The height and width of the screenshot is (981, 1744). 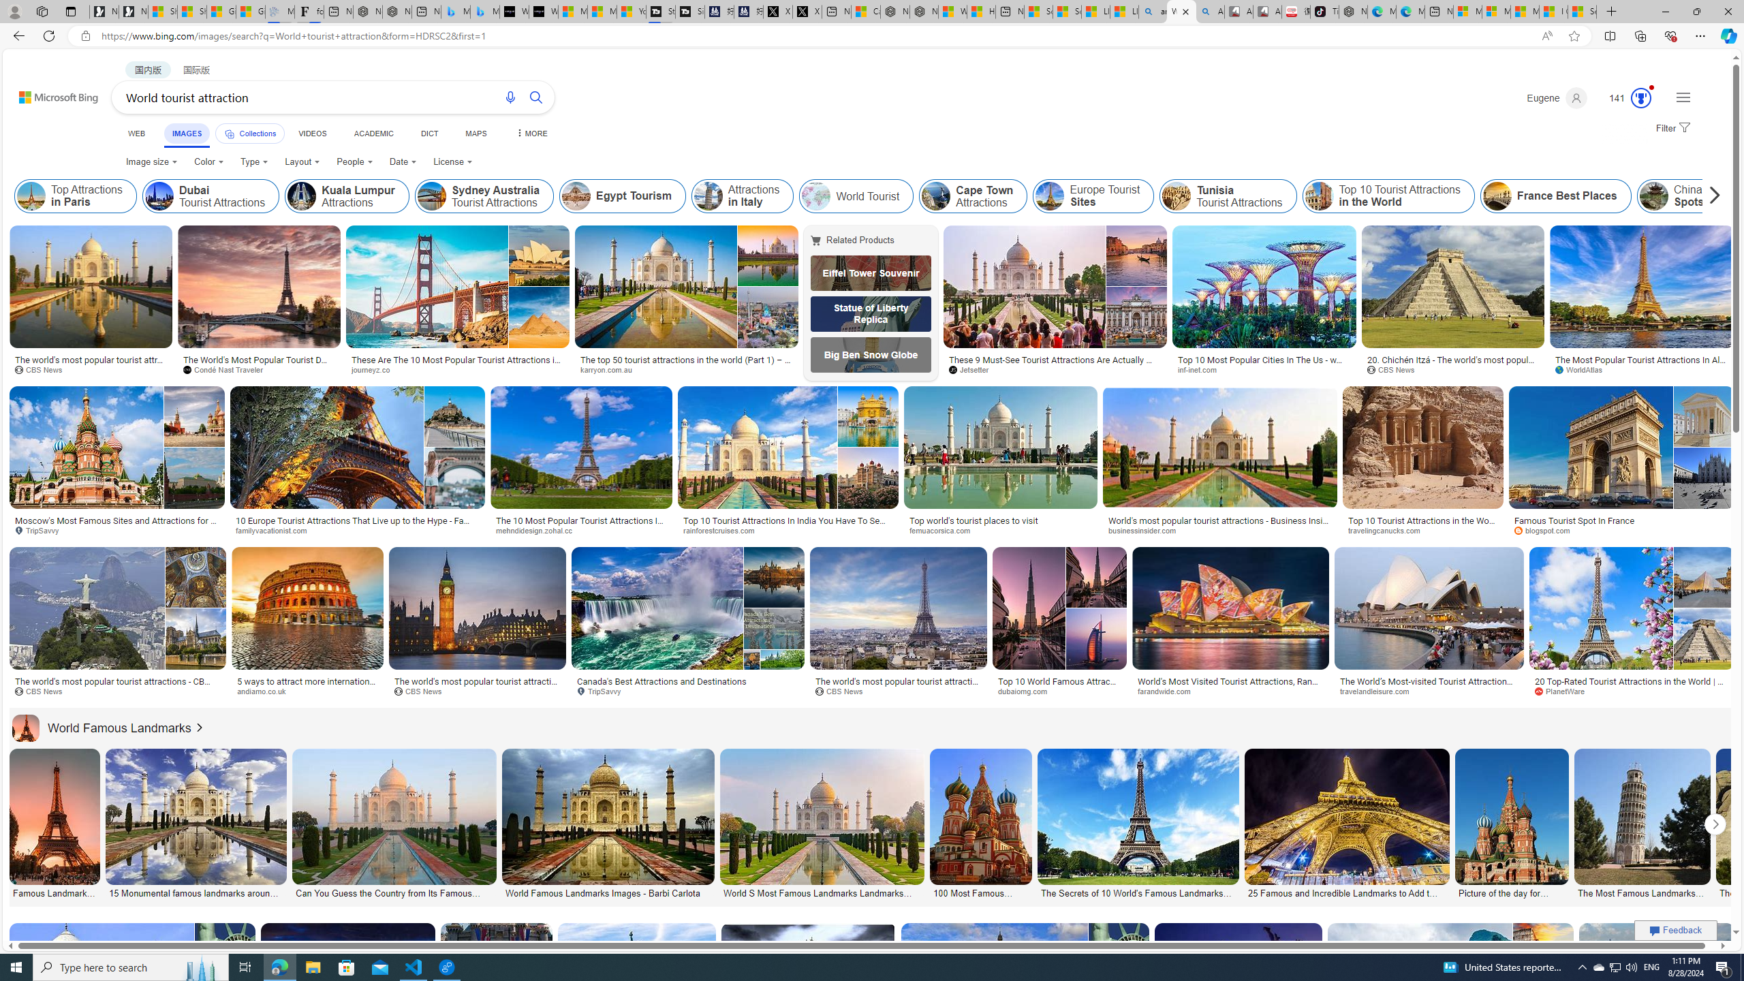 What do you see at coordinates (688, 691) in the screenshot?
I see `TripSavvy` at bounding box center [688, 691].